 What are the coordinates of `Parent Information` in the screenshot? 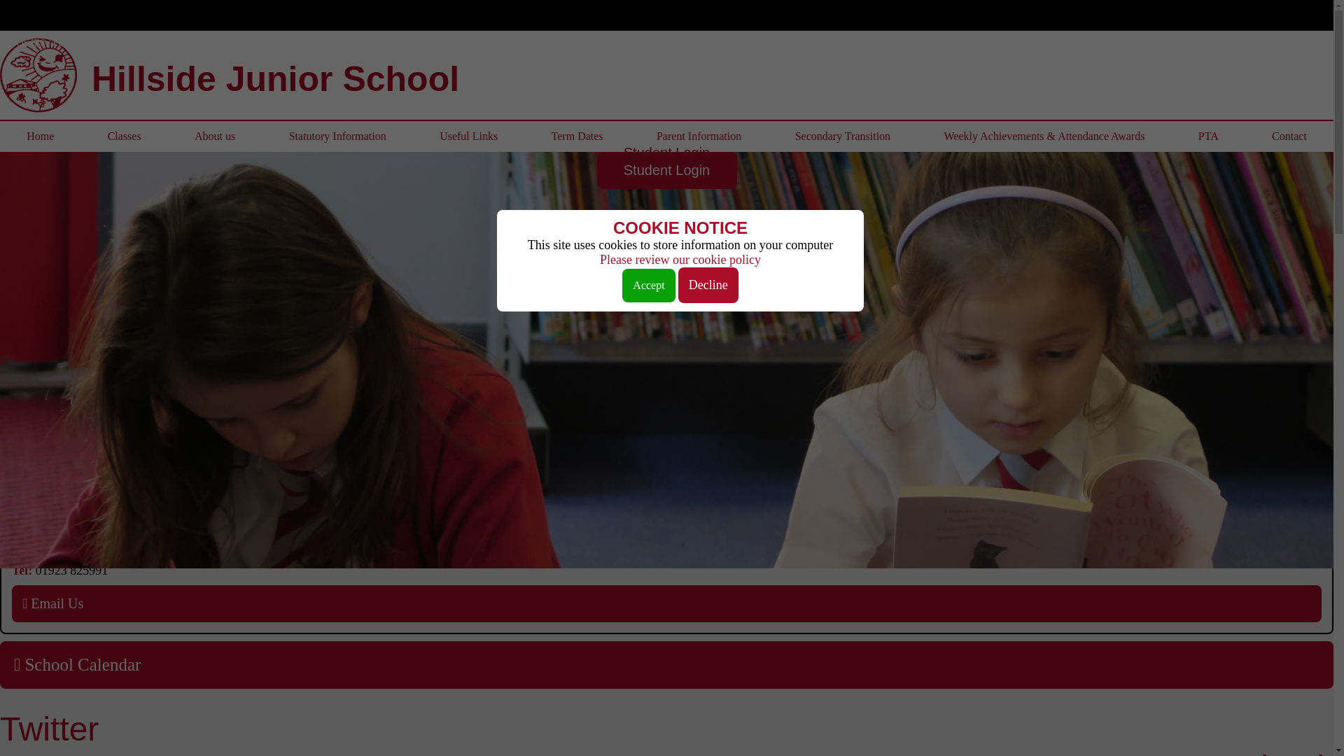 It's located at (699, 136).